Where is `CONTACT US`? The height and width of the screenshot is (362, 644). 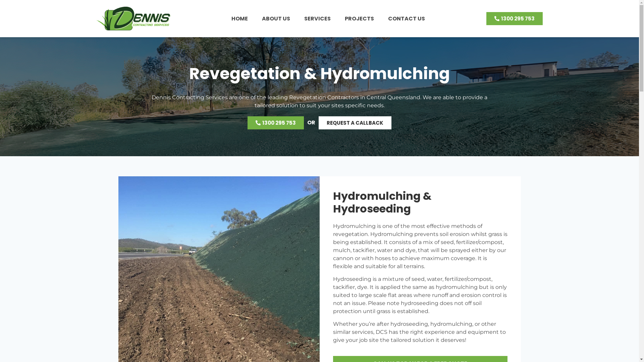
CONTACT US is located at coordinates (407, 19).